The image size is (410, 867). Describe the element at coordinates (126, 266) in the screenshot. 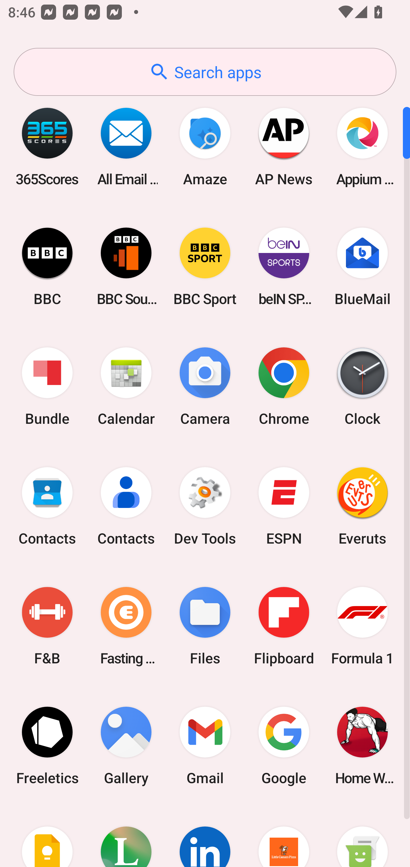

I see `BBC Sounds` at that location.